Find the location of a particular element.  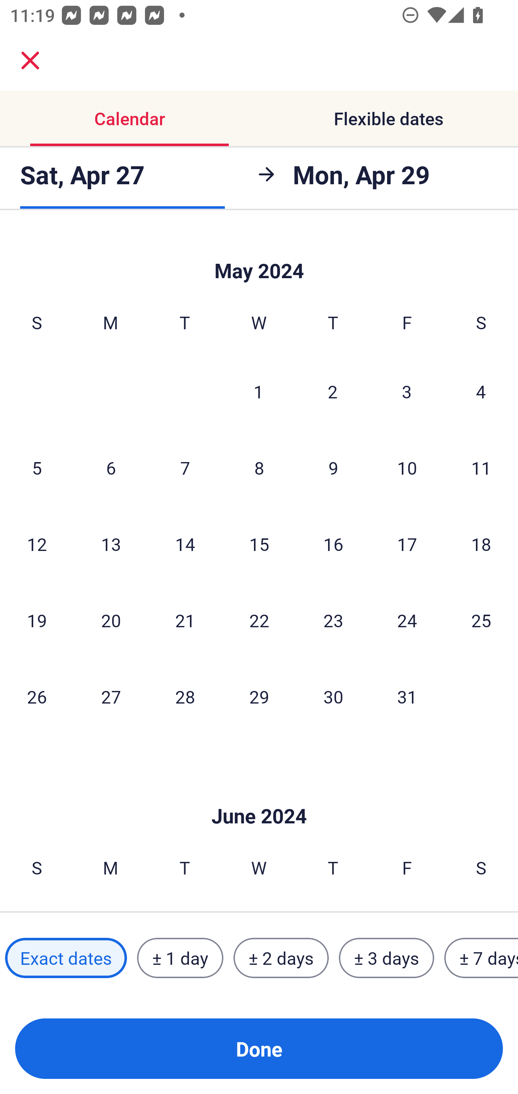

Skip to Done is located at coordinates (259, 256).